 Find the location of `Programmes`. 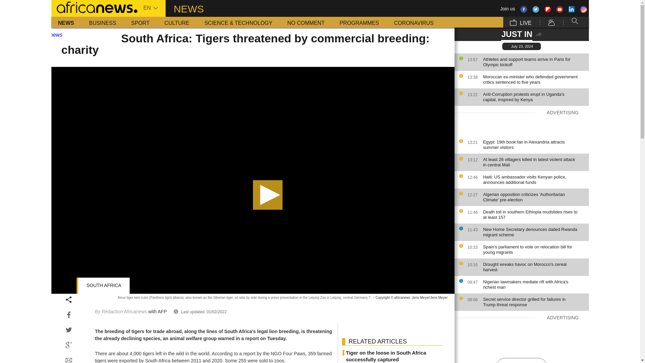

Programmes is located at coordinates (359, 22).